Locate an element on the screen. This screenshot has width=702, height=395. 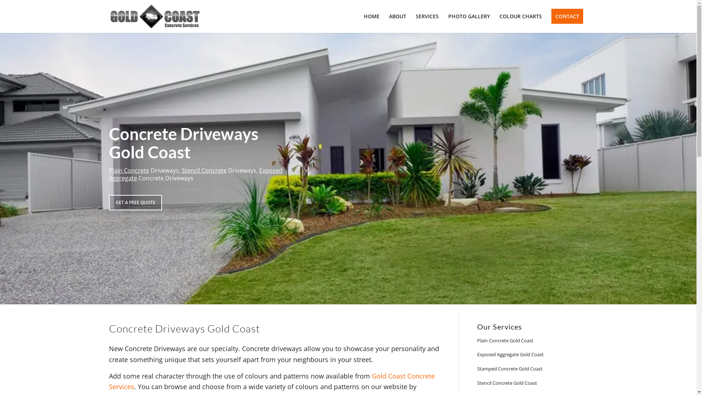
Exposed Aggregate is located at coordinates (196, 174).